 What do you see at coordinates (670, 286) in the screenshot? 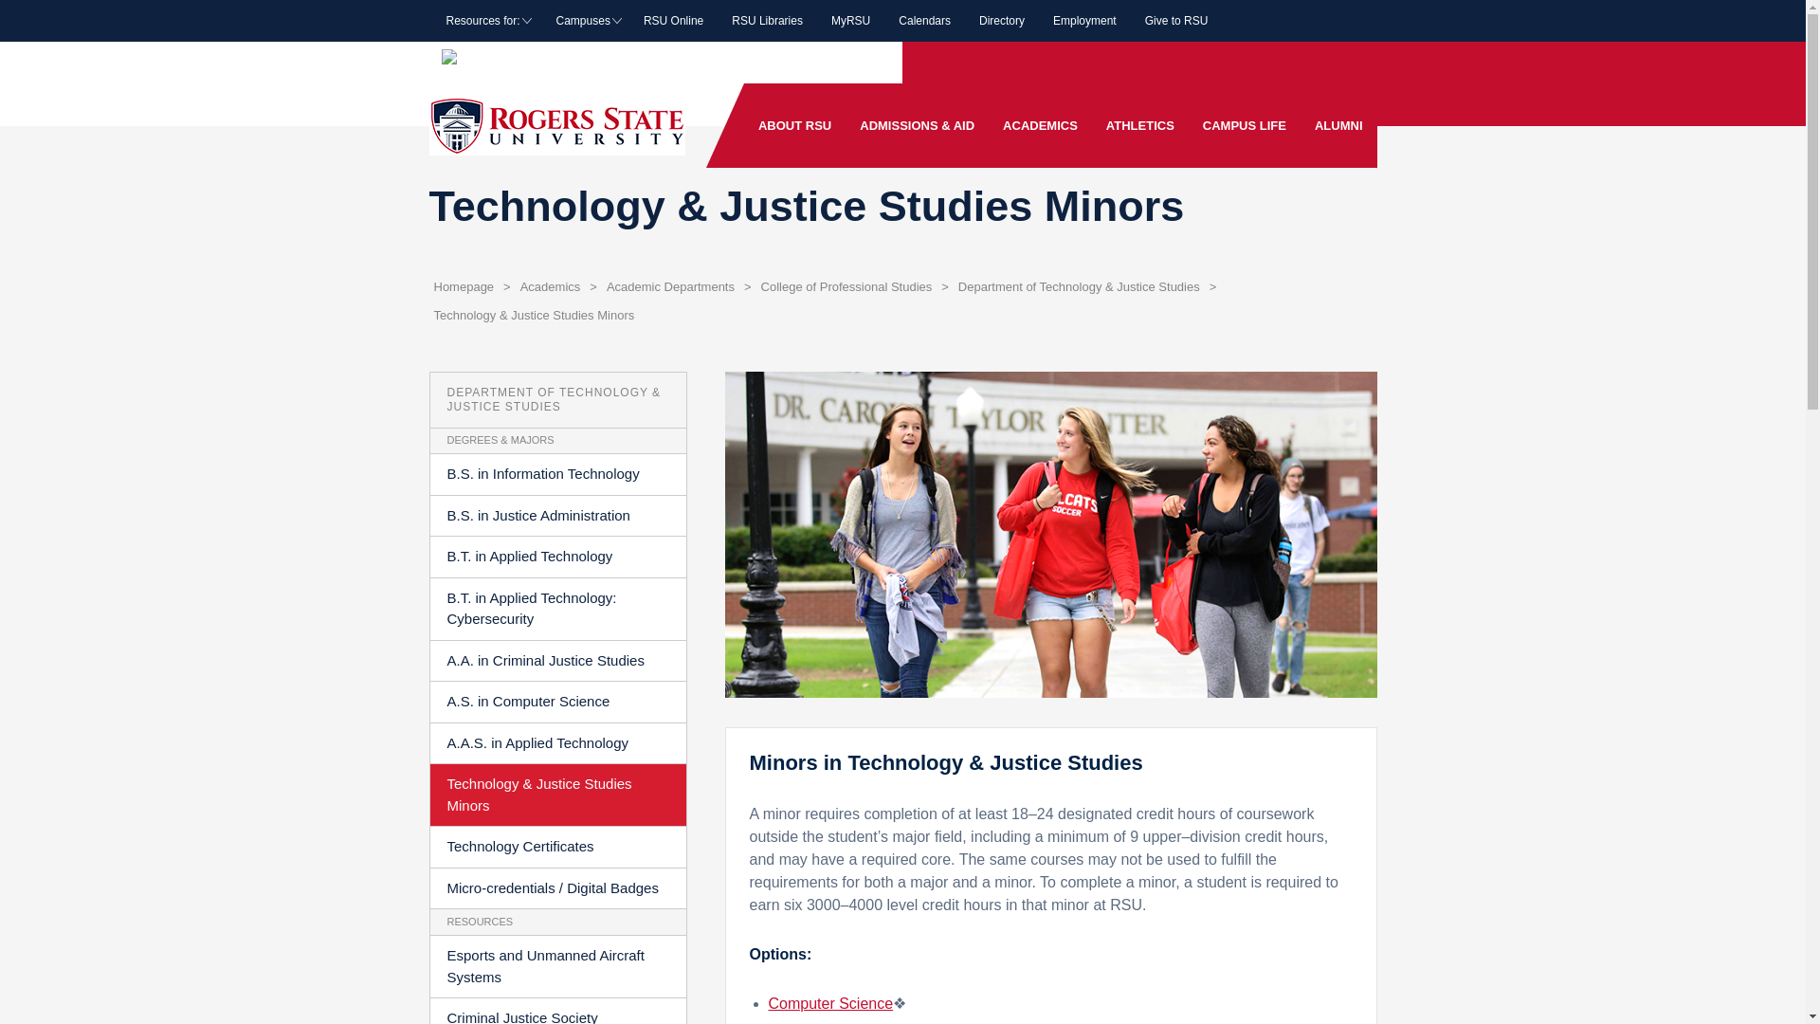
I see `Academic Departments` at bounding box center [670, 286].